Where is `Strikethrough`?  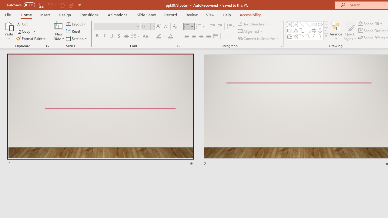 Strikethrough is located at coordinates (126, 36).